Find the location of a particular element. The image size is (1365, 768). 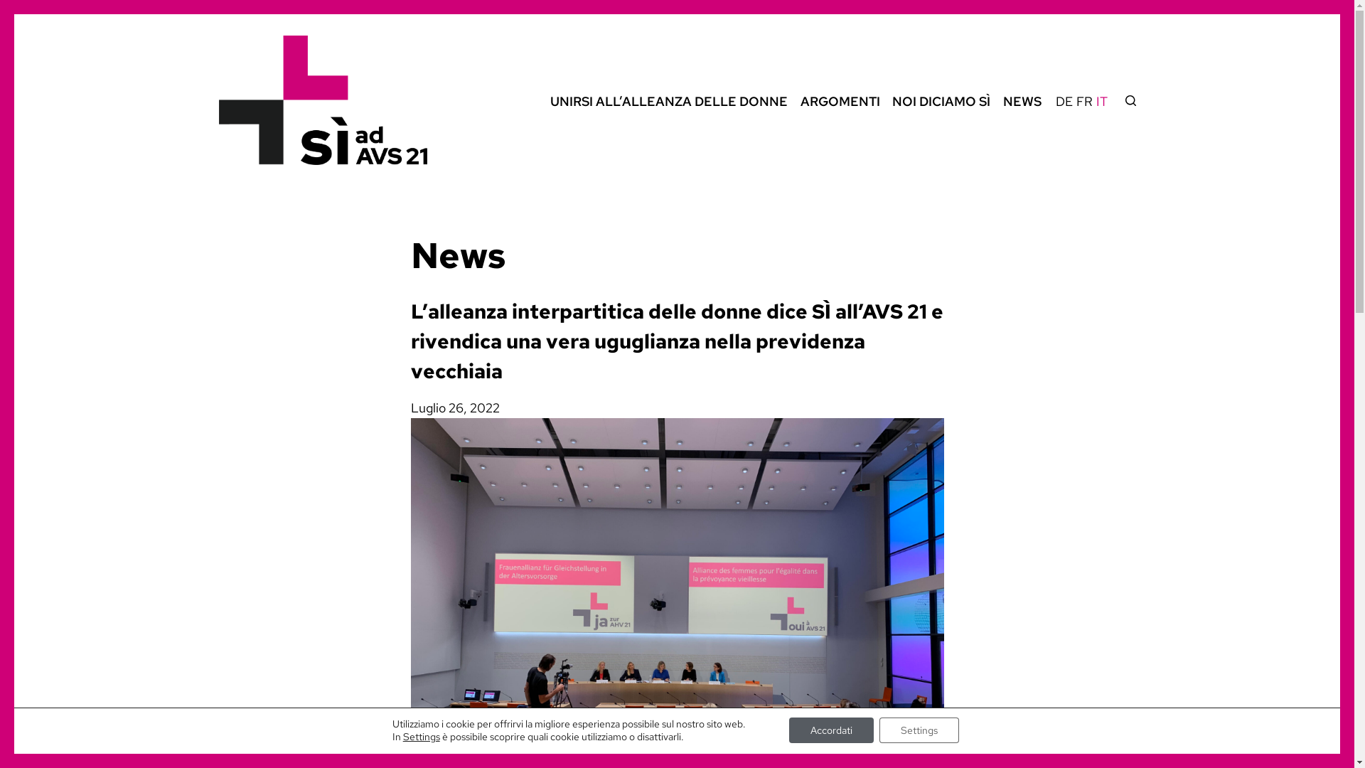

IT is located at coordinates (1103, 139).